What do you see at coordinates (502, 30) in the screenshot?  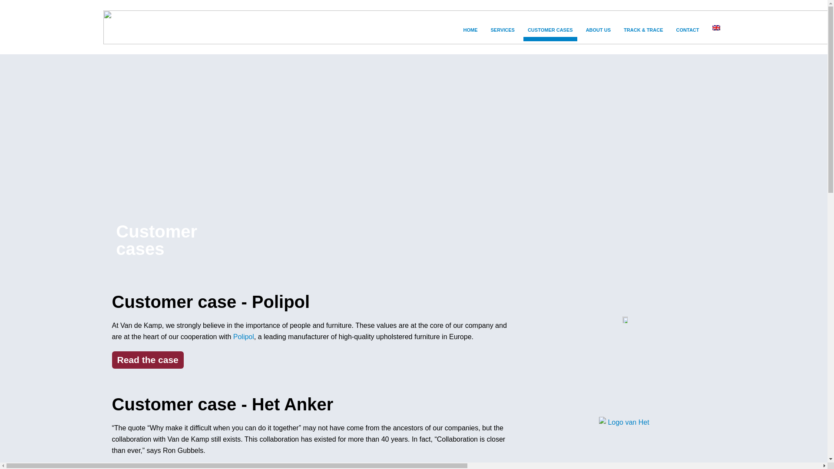 I see `SERVICES` at bounding box center [502, 30].